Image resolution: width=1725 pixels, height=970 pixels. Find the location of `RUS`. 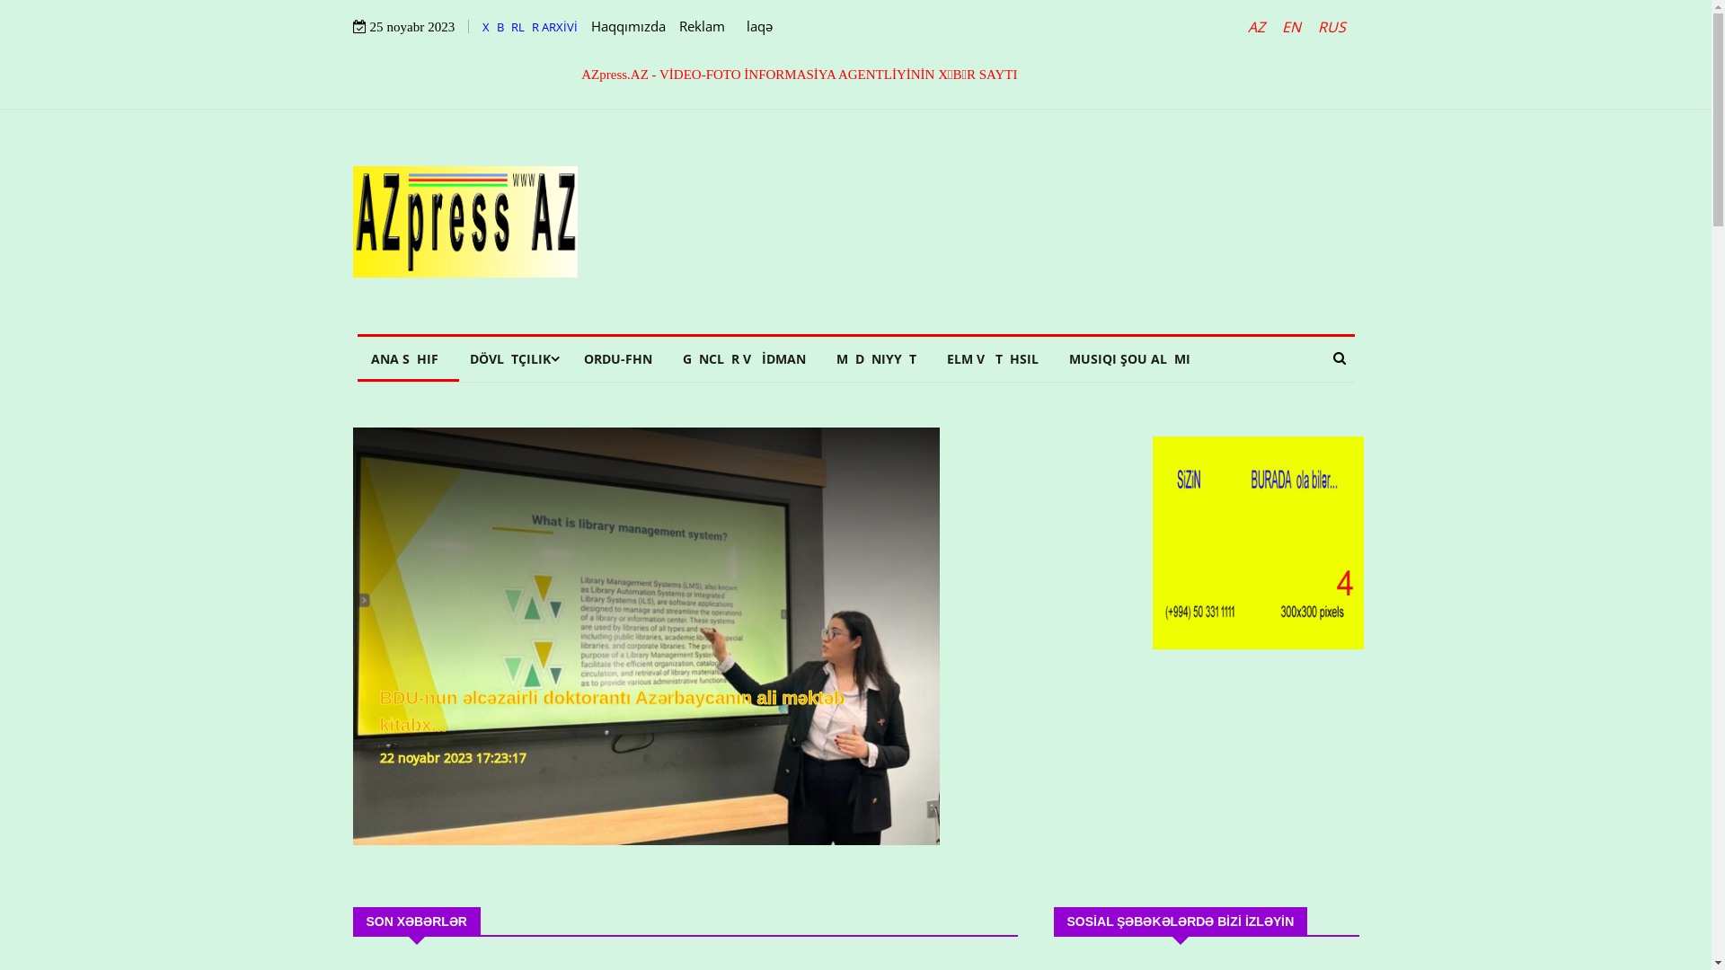

RUS is located at coordinates (1331, 27).